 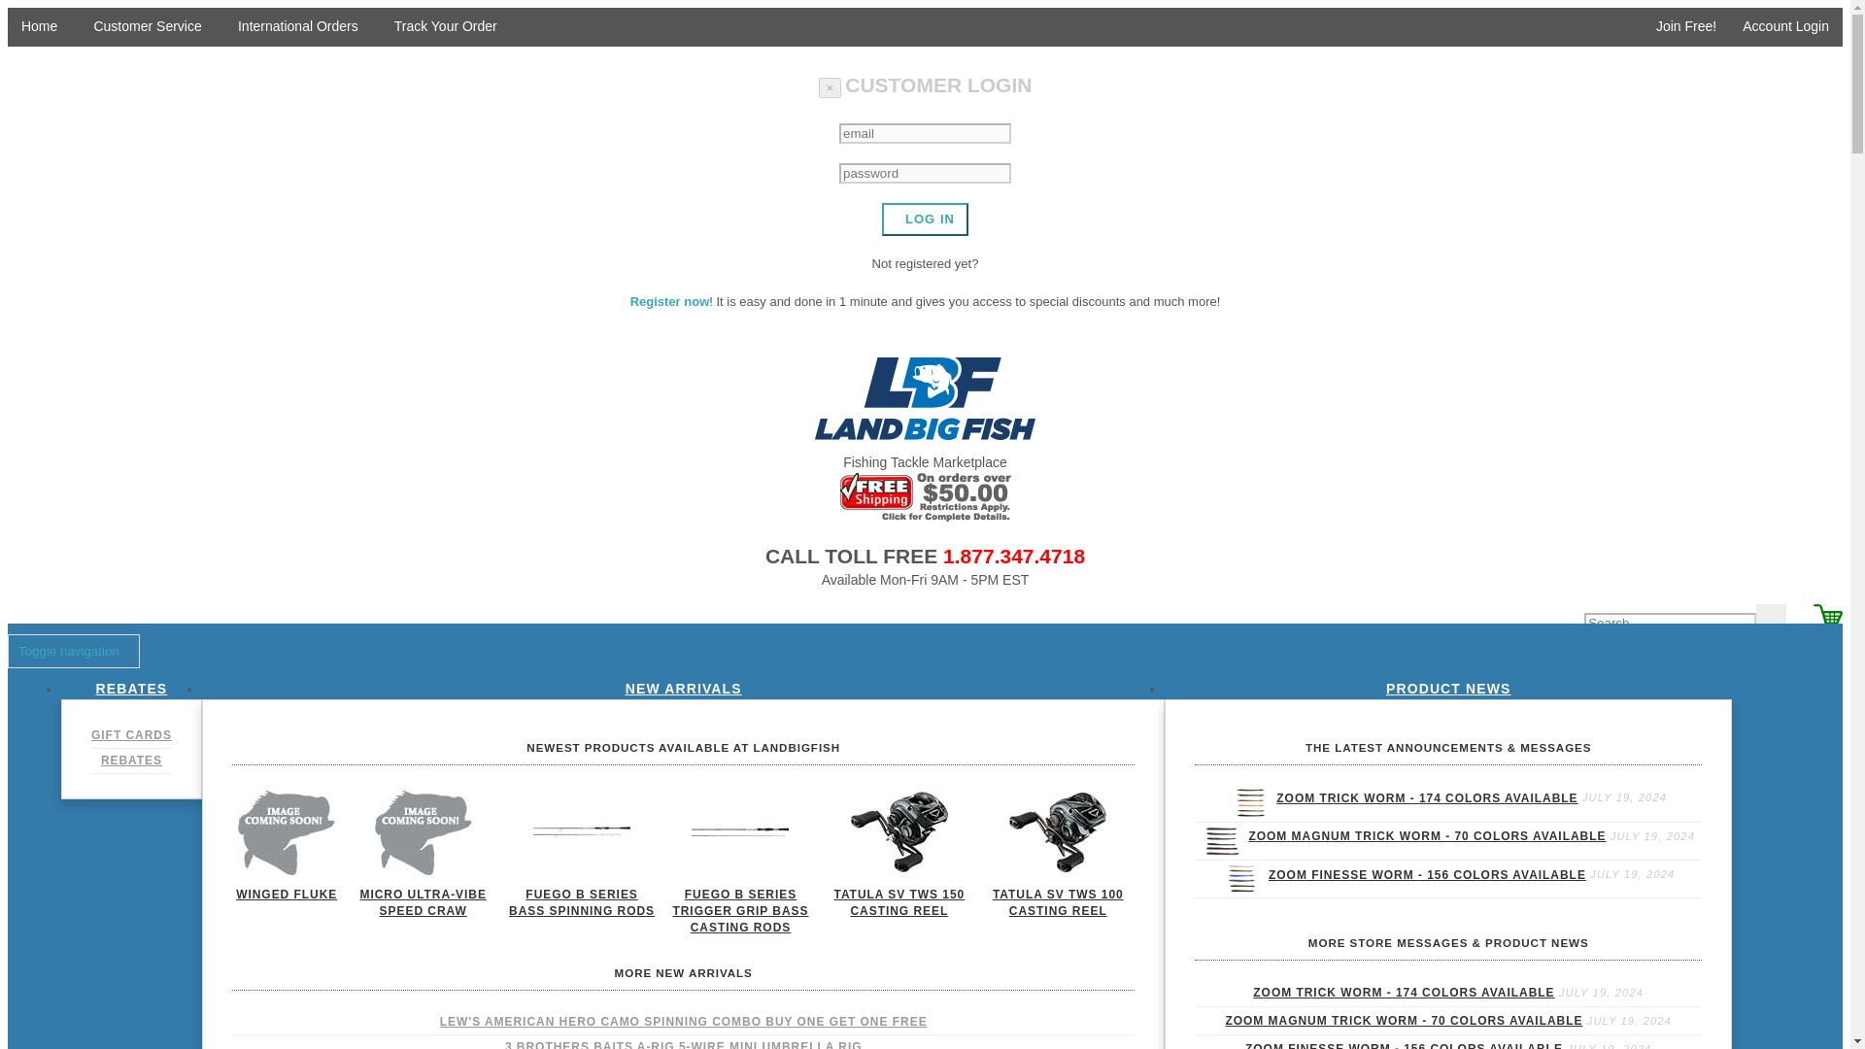 I want to click on TATULA SV TWS 100 CASTING REEL, so click(x=1057, y=903).